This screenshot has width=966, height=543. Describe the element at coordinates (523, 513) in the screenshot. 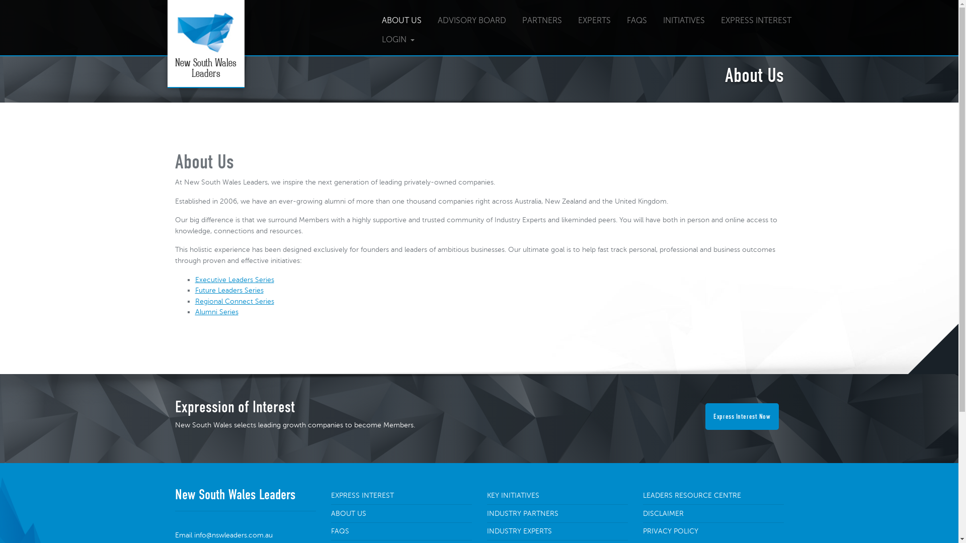

I see `INDUSTRY PARTNERS` at that location.